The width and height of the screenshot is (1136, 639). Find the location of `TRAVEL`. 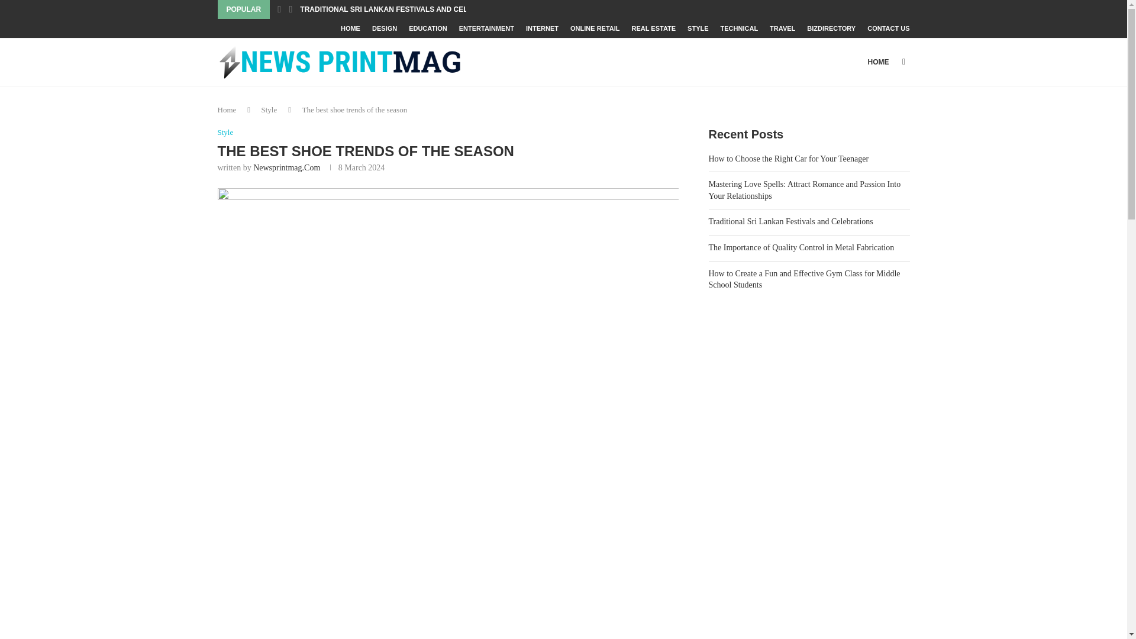

TRAVEL is located at coordinates (782, 28).